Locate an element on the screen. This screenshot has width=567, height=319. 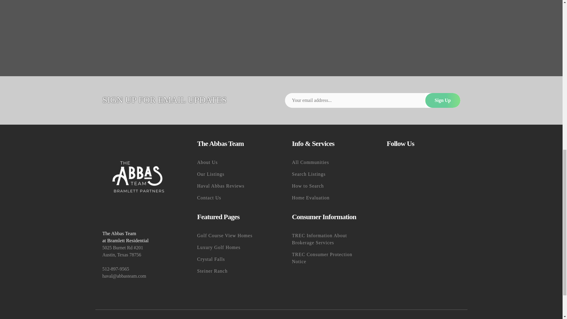
Crystal Falls is located at coordinates (234, 259).